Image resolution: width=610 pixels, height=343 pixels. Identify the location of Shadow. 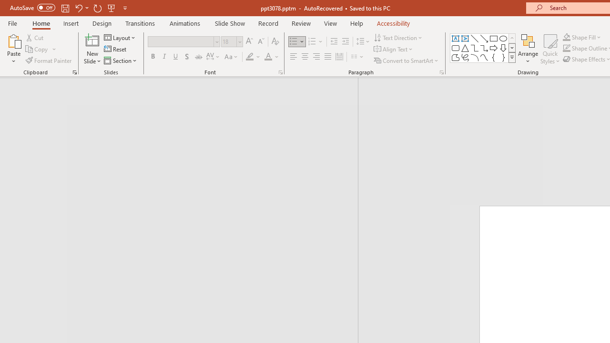
(187, 57).